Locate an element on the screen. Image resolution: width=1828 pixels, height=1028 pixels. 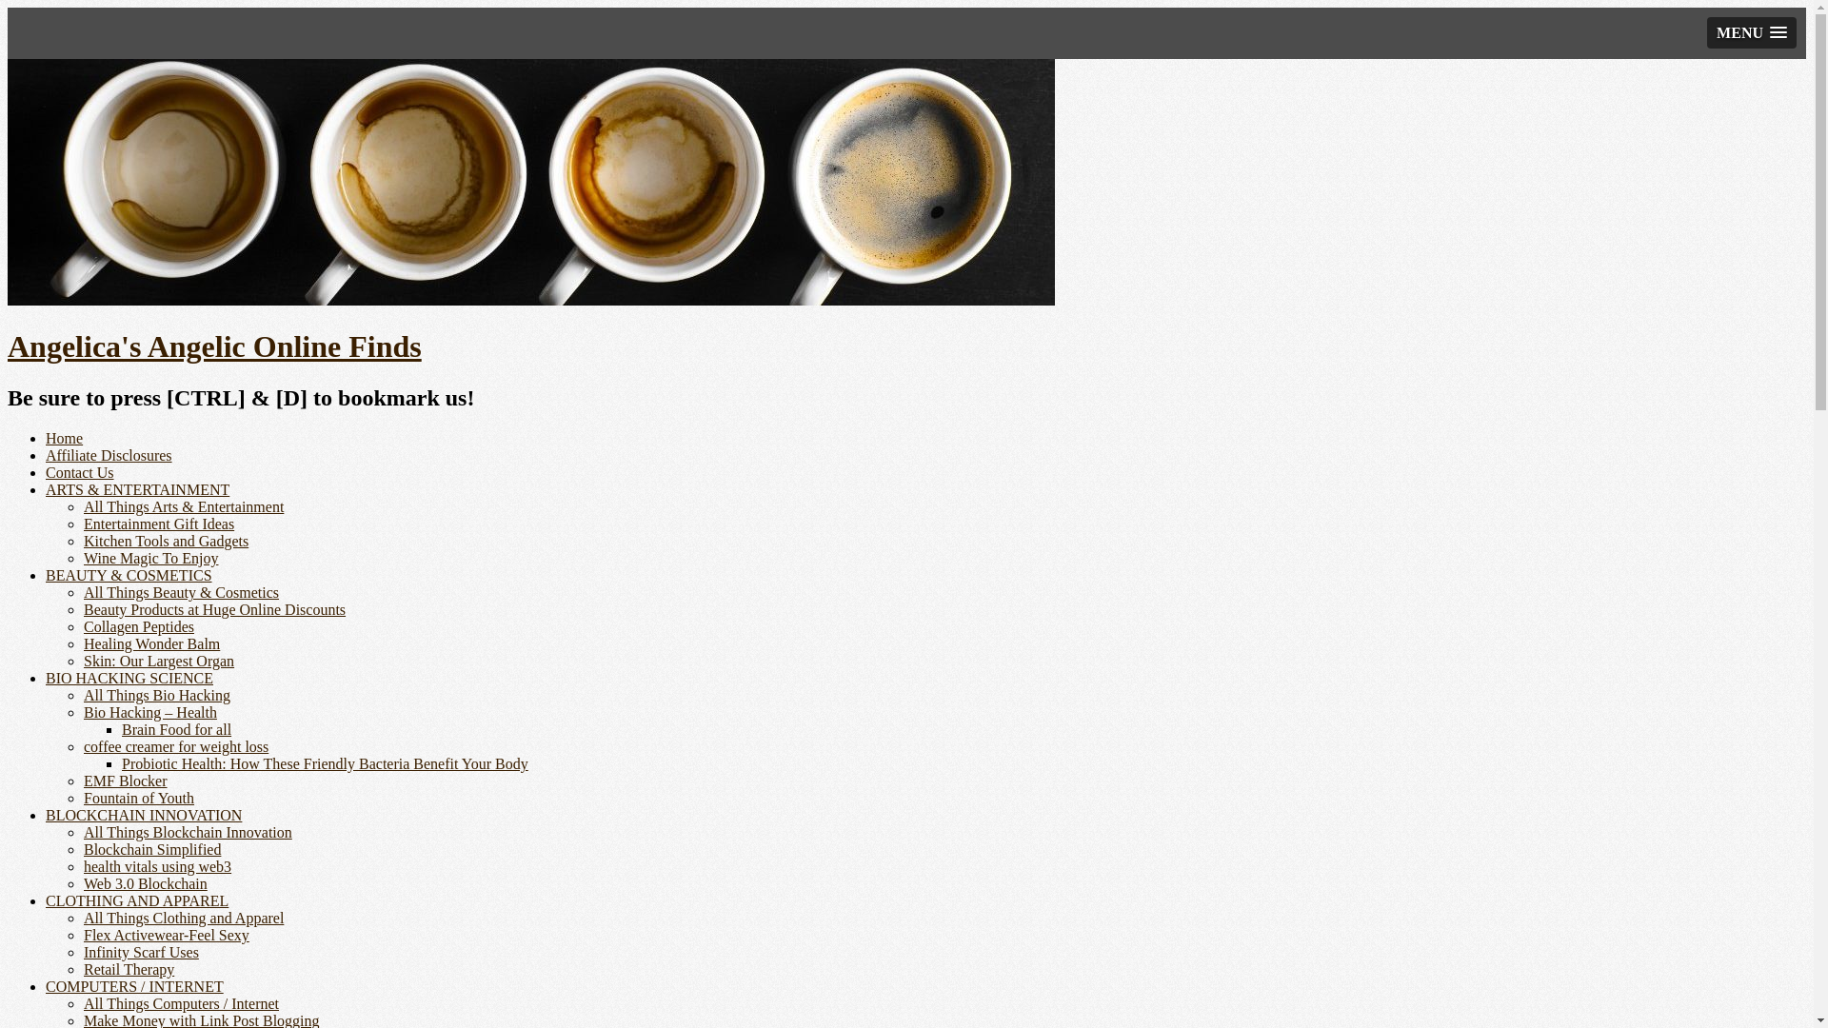
Entertainment Gift Ideas is located at coordinates (158, 524).